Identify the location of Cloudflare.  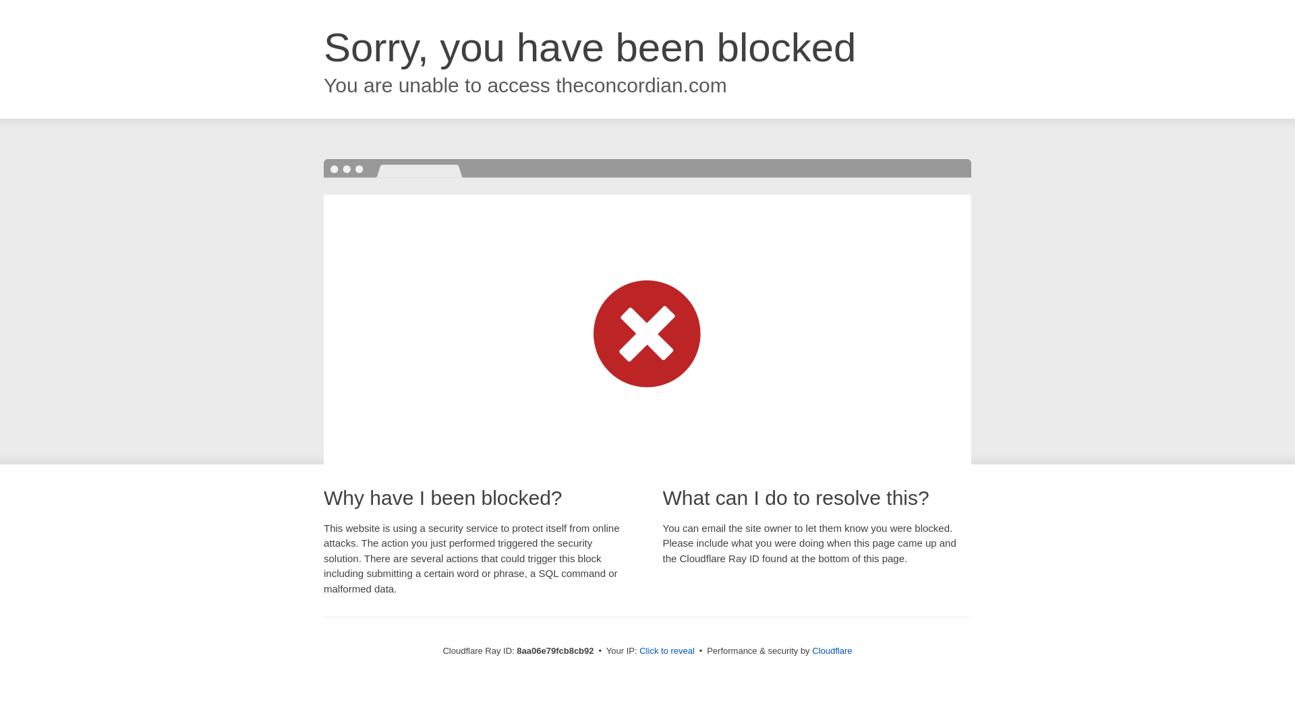
(832, 650).